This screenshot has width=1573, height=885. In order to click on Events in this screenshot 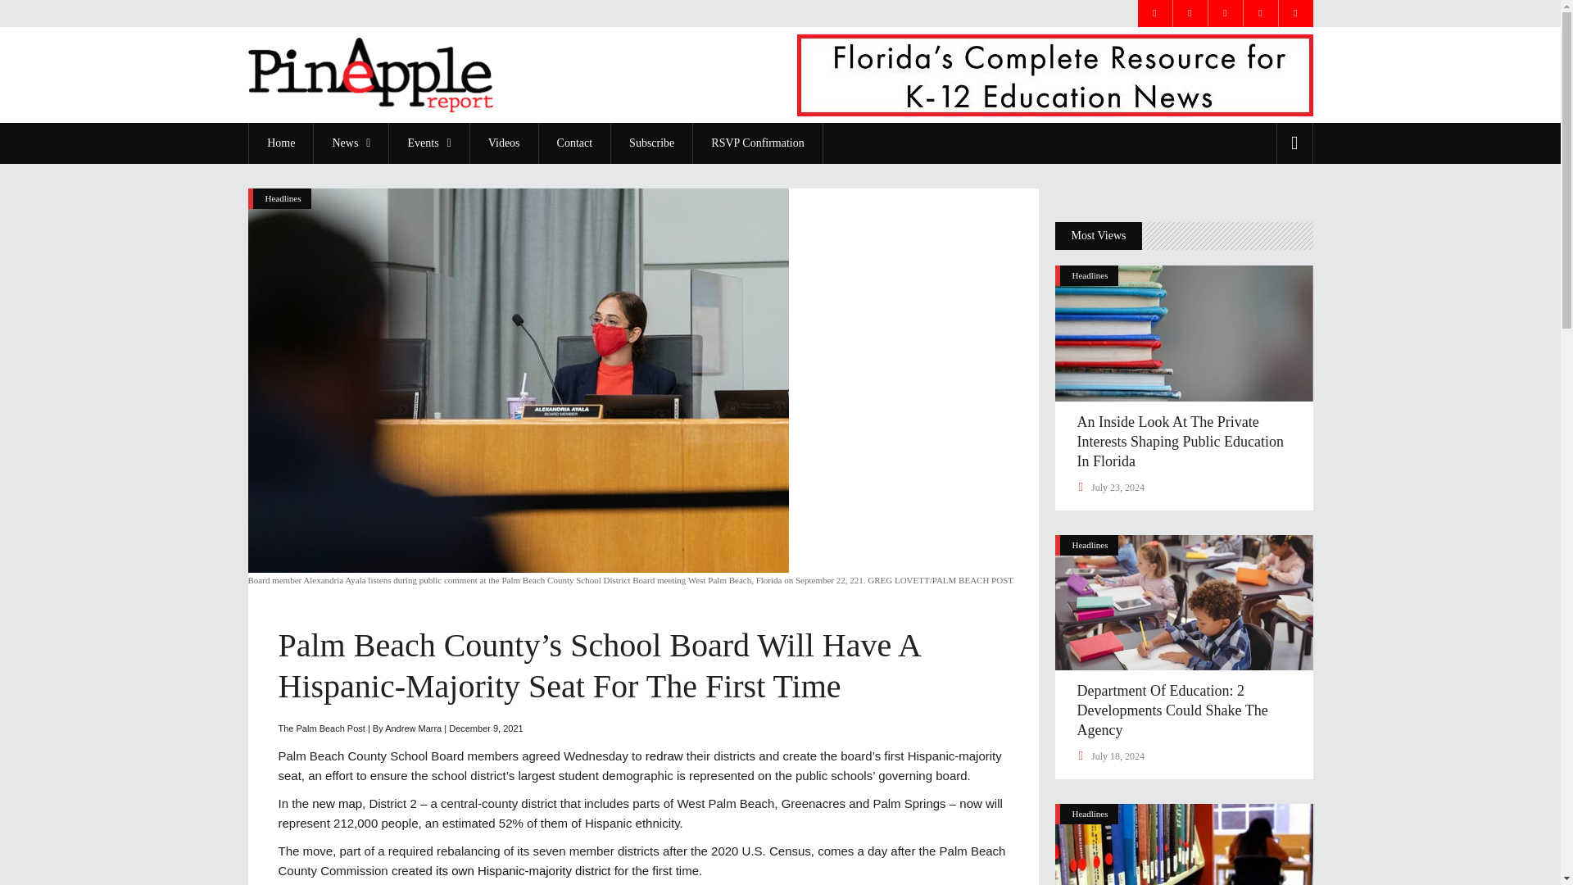, I will do `click(428, 143)`.